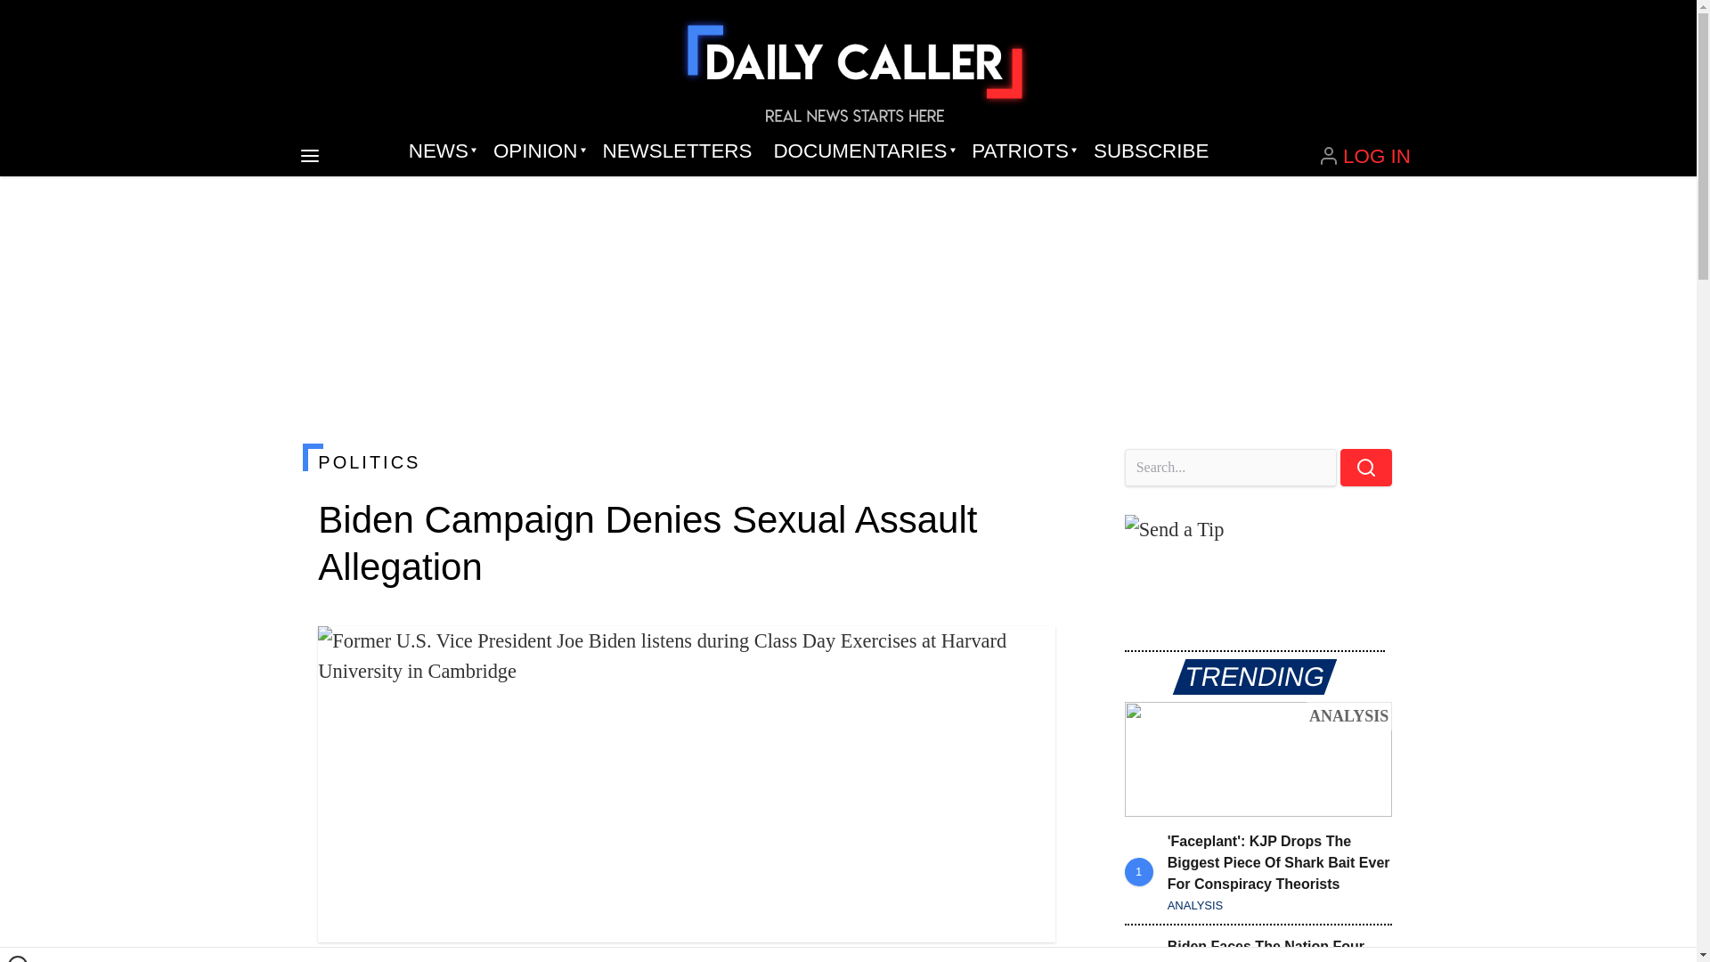  Describe the element at coordinates (1028, 654) in the screenshot. I see `Toggle fullscreen` at that location.